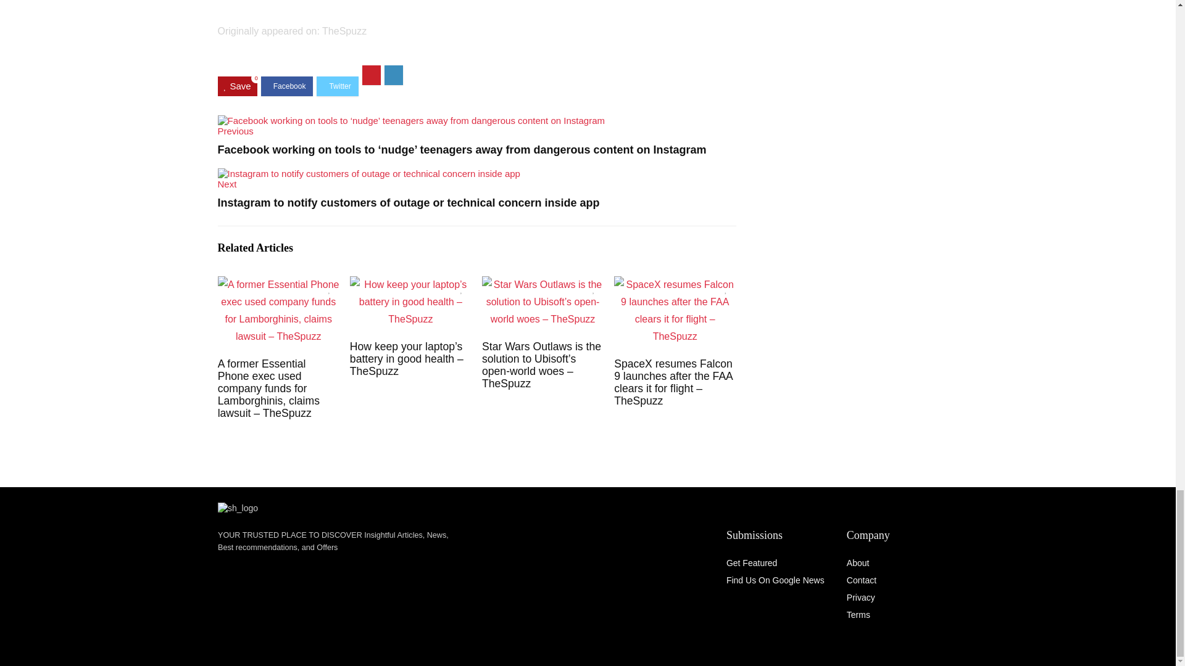 This screenshot has width=1185, height=666. Describe the element at coordinates (344, 31) in the screenshot. I see `TheSpuzz` at that location.